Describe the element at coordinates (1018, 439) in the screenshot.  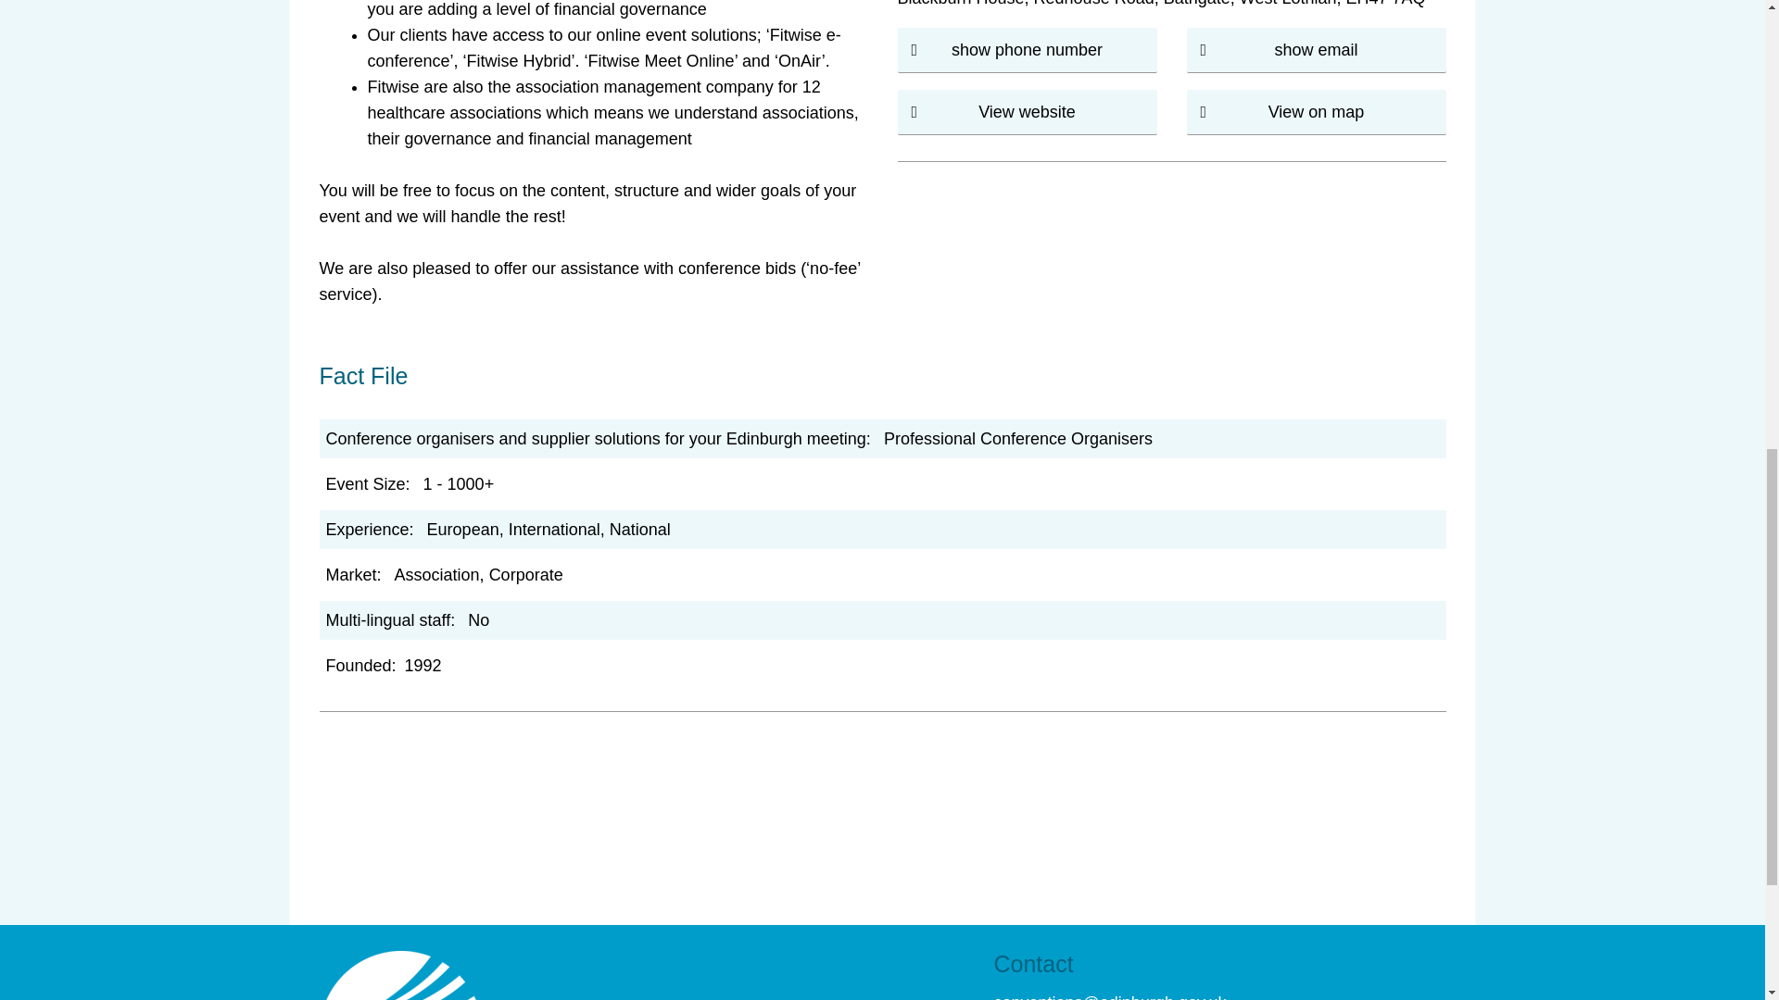
I see `Professional Conference Organisers` at that location.